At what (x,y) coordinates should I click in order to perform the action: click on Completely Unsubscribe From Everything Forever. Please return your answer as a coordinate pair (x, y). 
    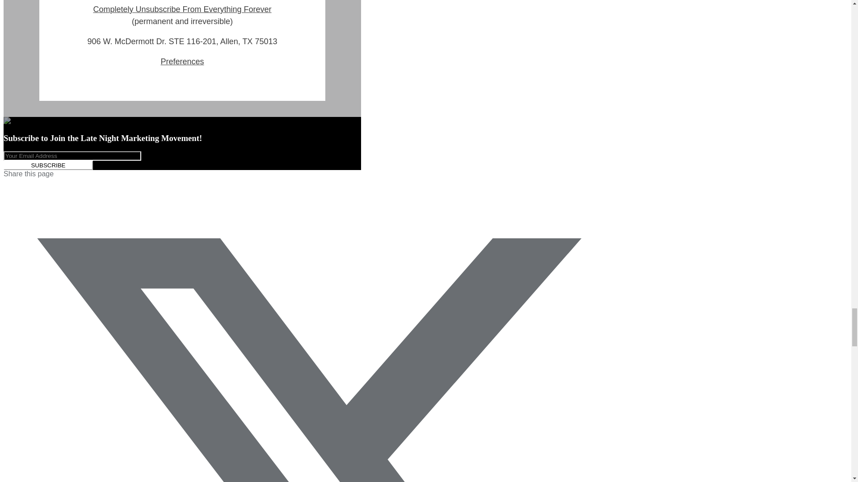
    Looking at the image, I should click on (181, 9).